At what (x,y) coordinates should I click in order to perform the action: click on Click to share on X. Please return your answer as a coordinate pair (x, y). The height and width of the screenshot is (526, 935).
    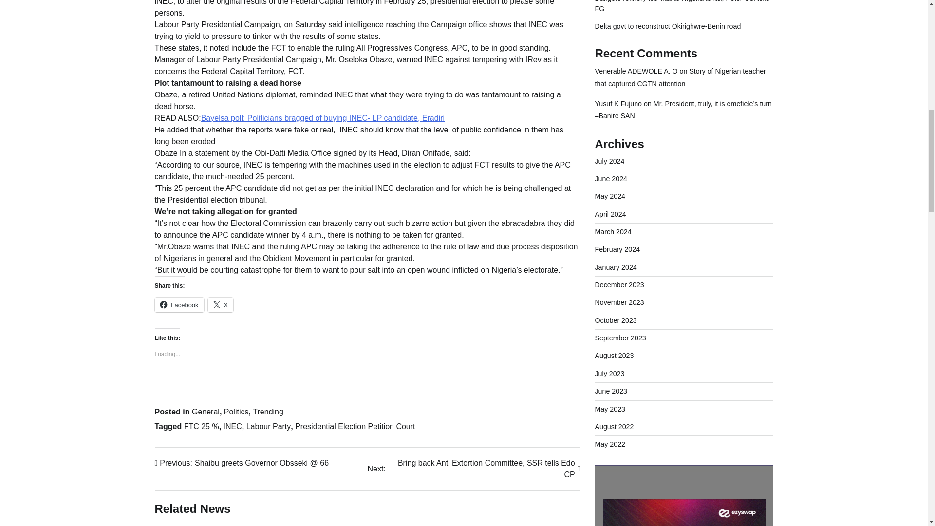
    Looking at the image, I should click on (221, 305).